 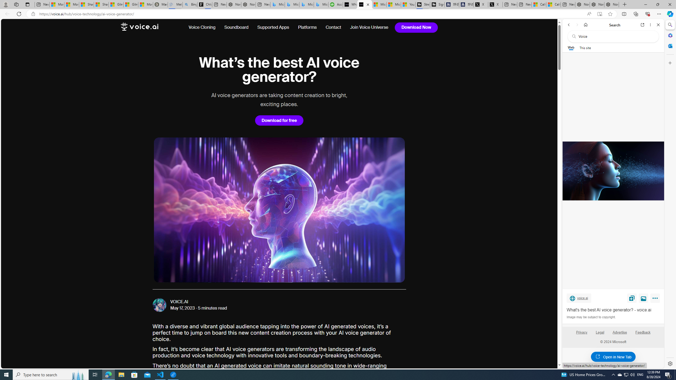 I want to click on Platforms, so click(x=307, y=27).